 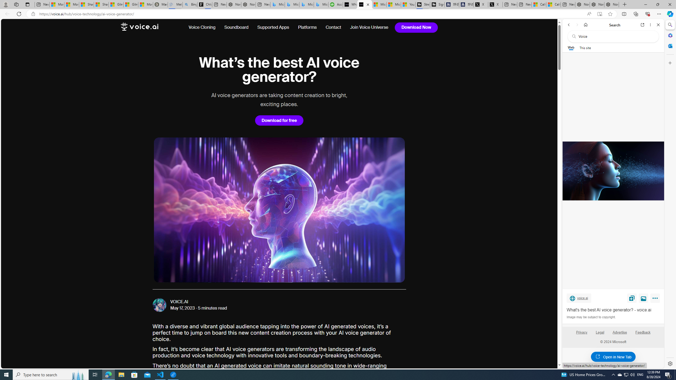 I want to click on Platforms, so click(x=307, y=27).